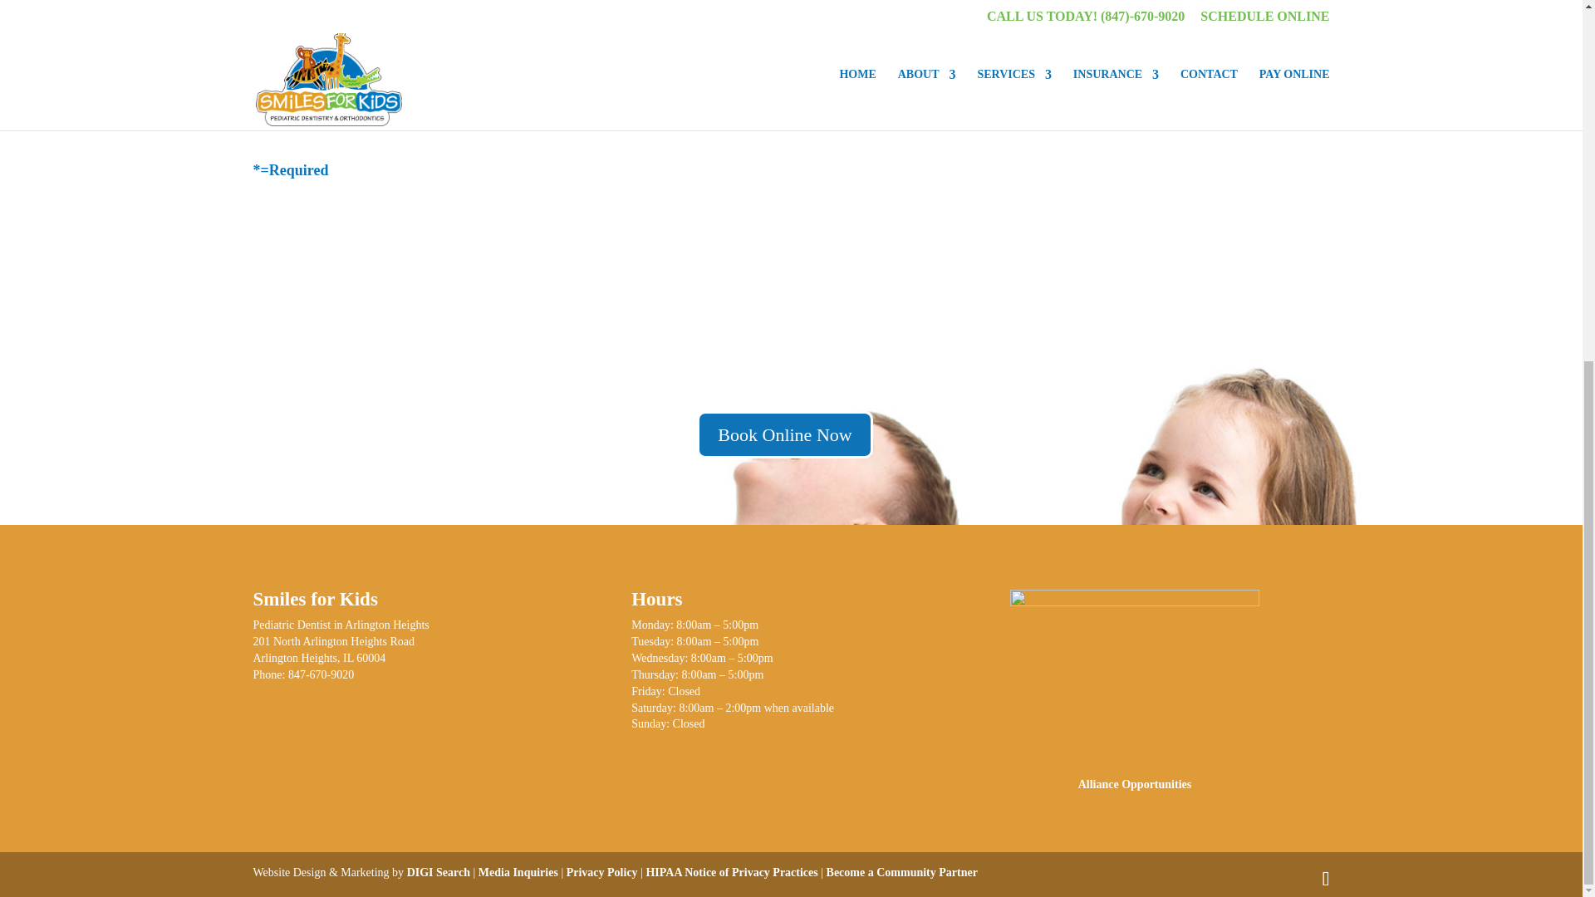  I want to click on Privacy Policy, so click(601, 872).